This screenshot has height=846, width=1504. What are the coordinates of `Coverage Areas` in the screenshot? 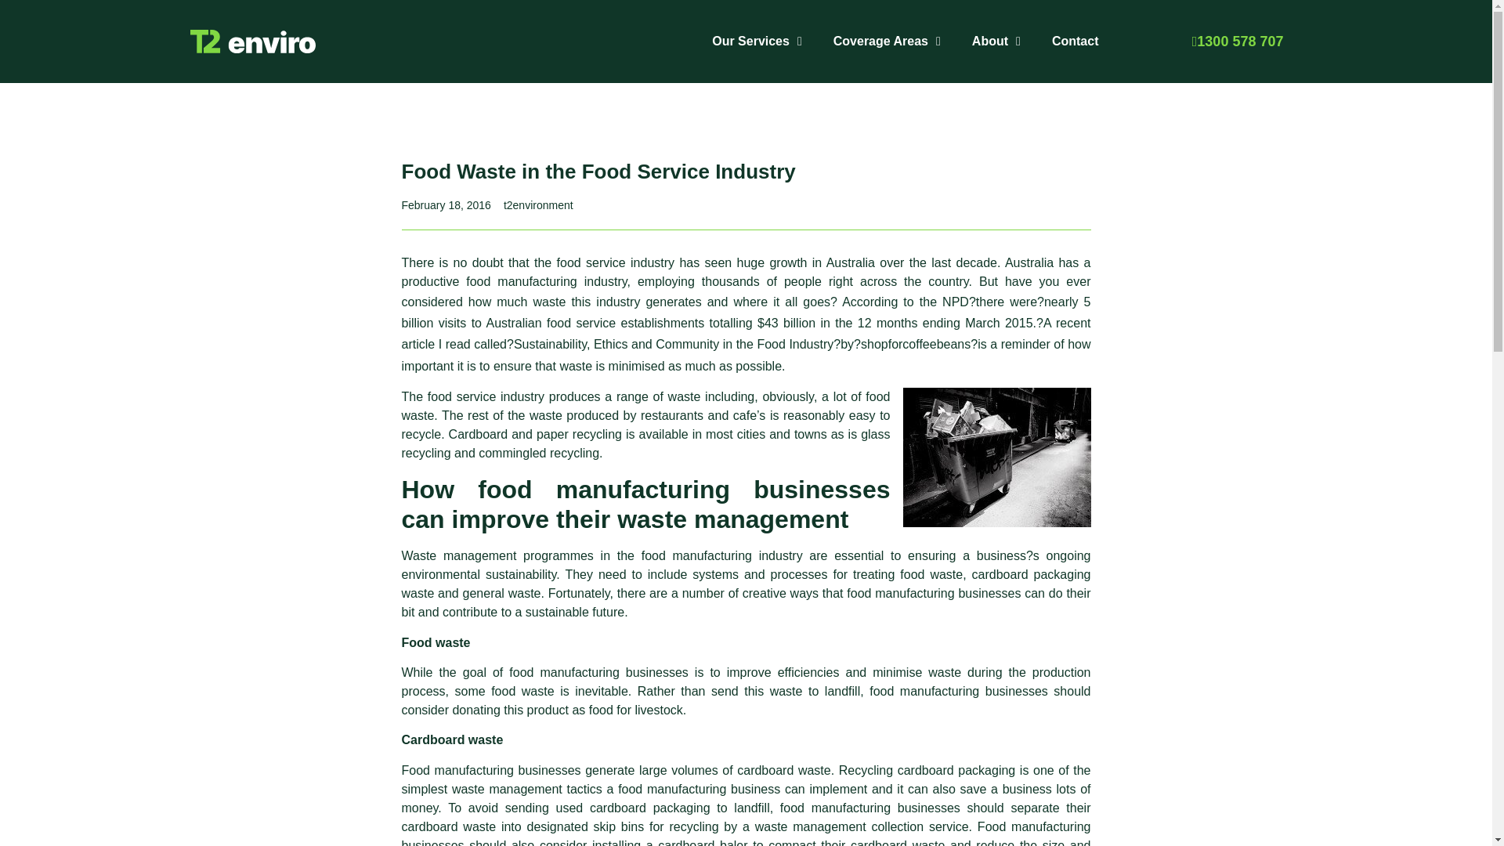 It's located at (887, 41).